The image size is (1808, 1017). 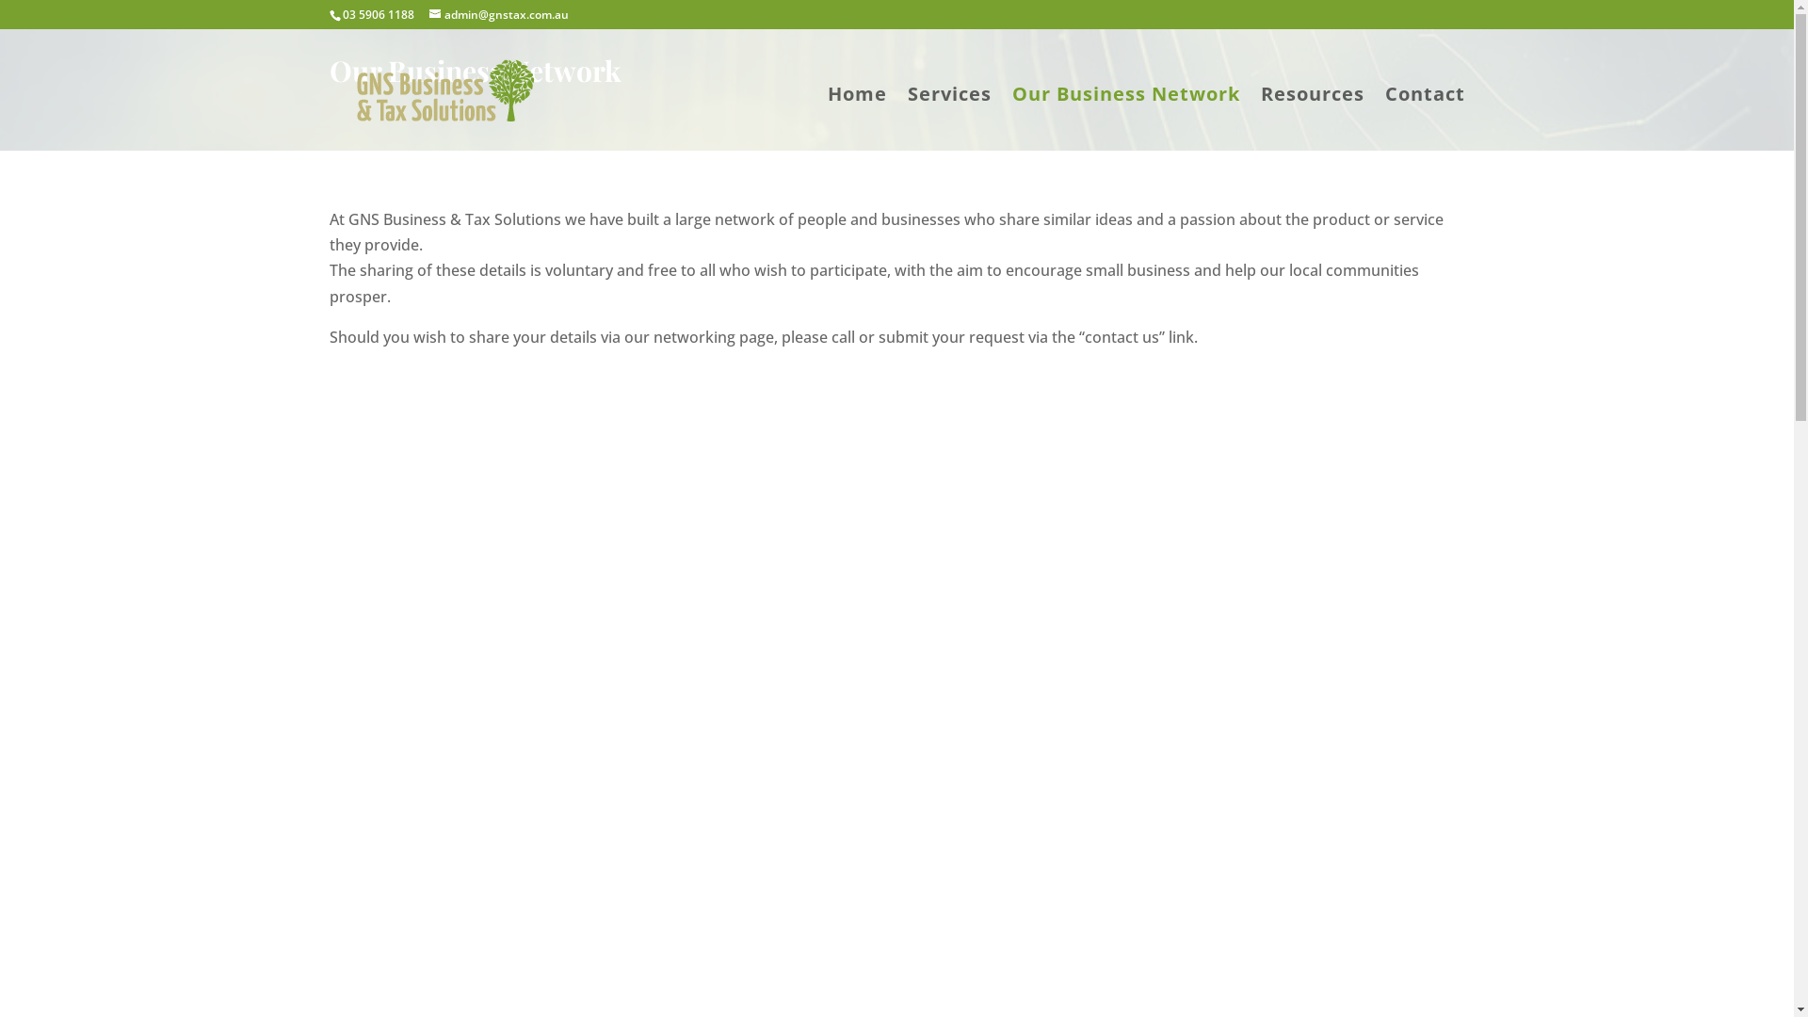 I want to click on Home, so click(x=857, y=117).